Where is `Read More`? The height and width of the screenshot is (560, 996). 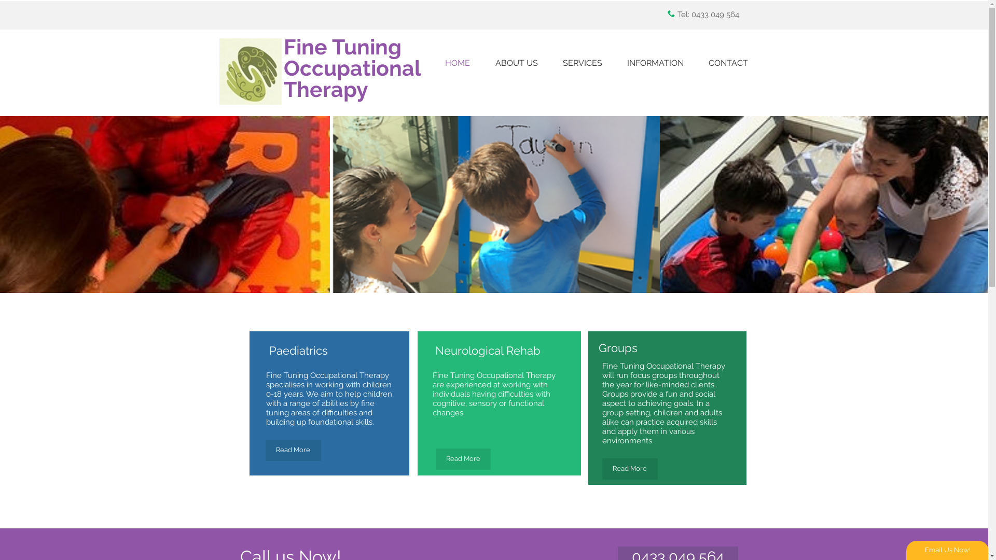 Read More is located at coordinates (463, 459).